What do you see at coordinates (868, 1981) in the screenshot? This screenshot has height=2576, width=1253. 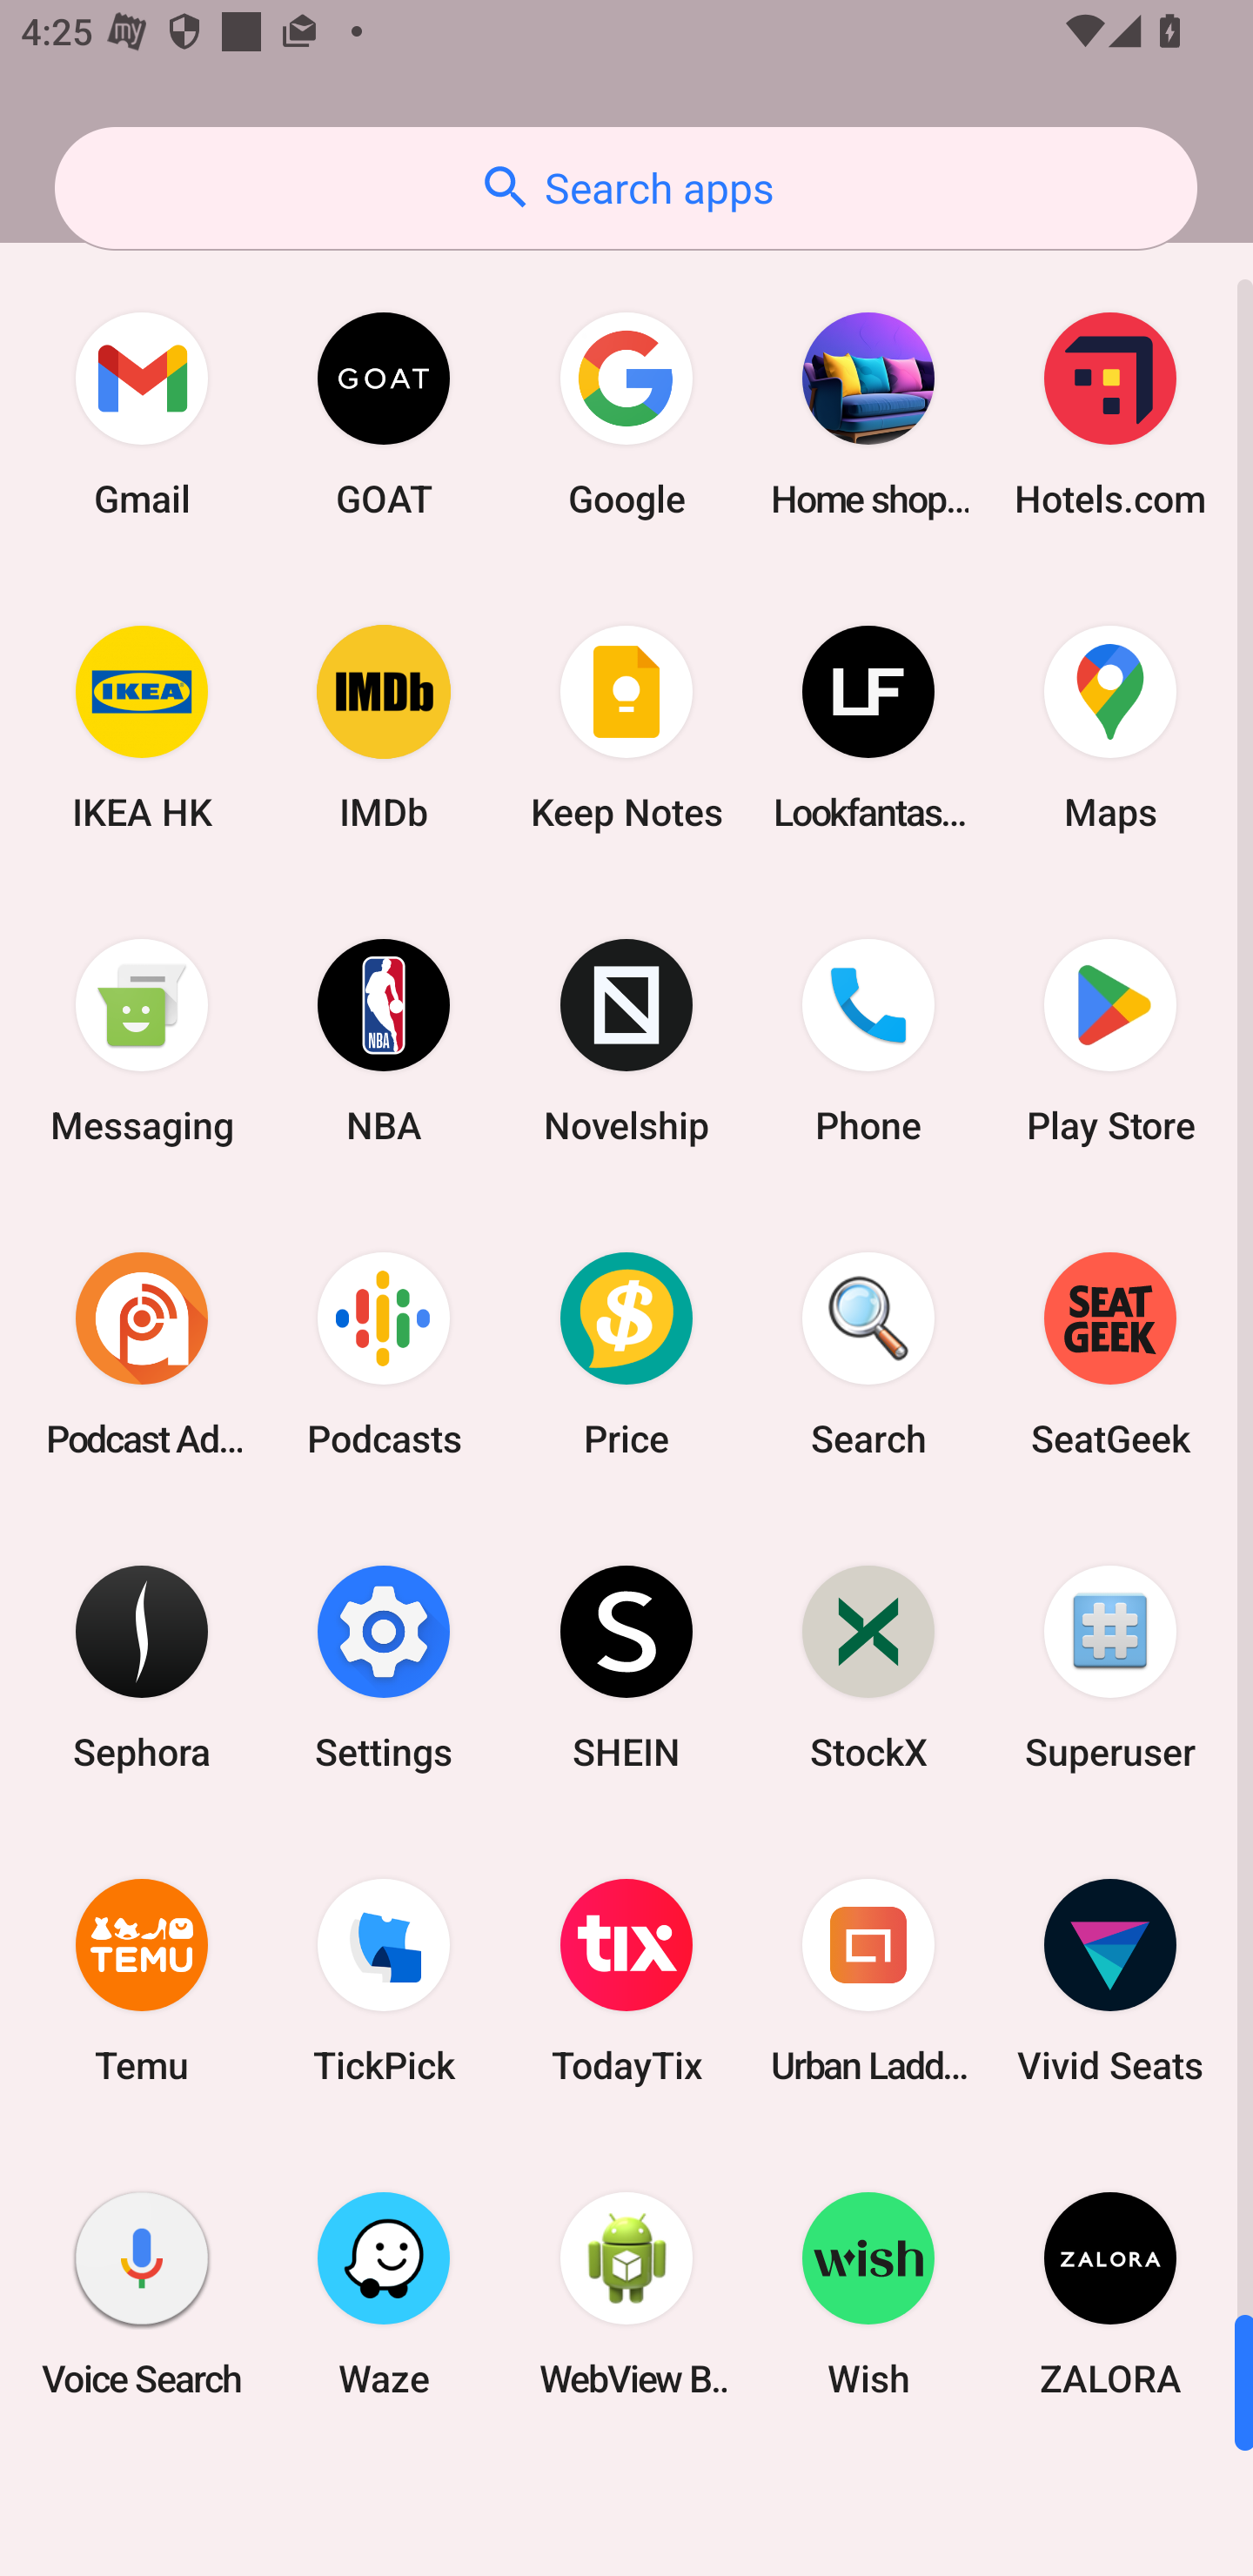 I see `Urban Ladder` at bounding box center [868, 1981].